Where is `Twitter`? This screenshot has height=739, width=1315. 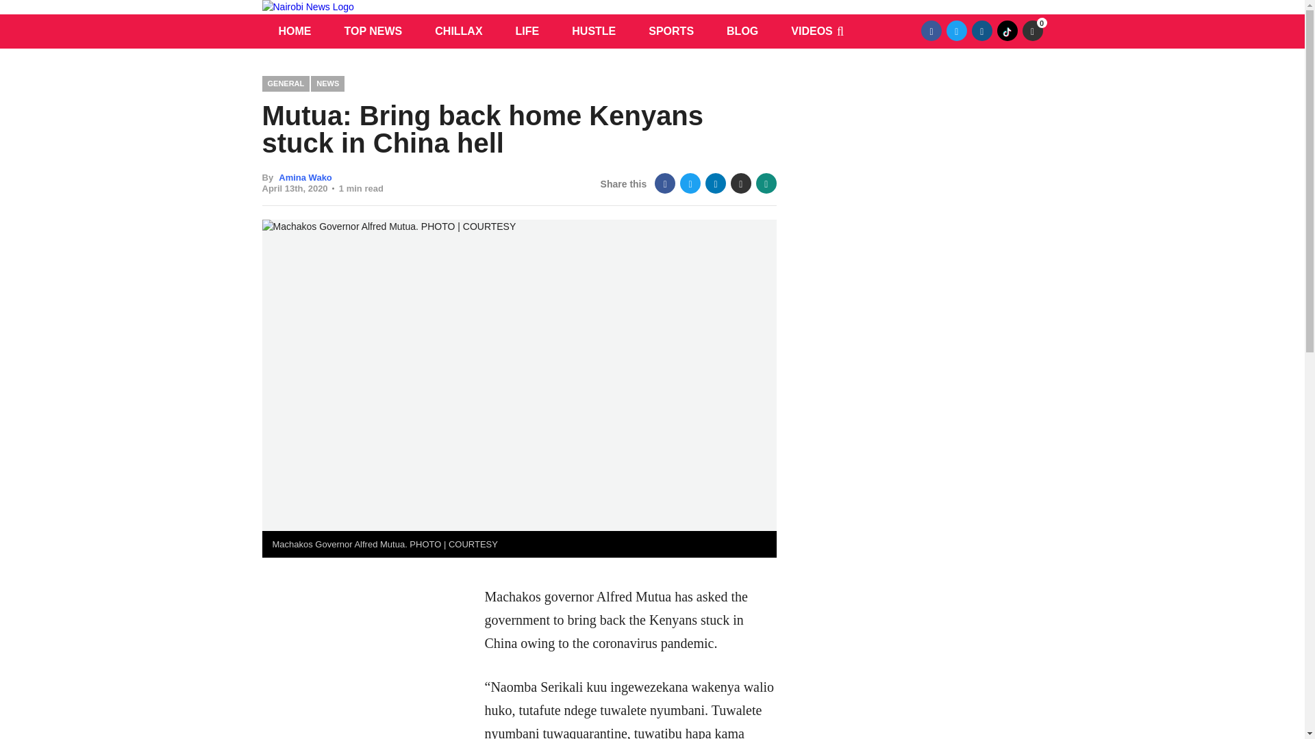
Twitter is located at coordinates (690, 182).